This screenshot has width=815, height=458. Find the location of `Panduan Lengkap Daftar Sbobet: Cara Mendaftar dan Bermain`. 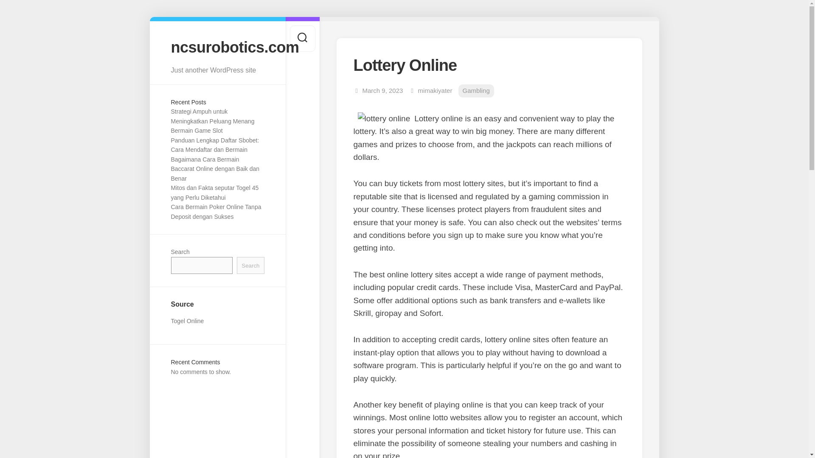

Panduan Lengkap Daftar Sbobet: Cara Mendaftar dan Bermain is located at coordinates (215, 145).